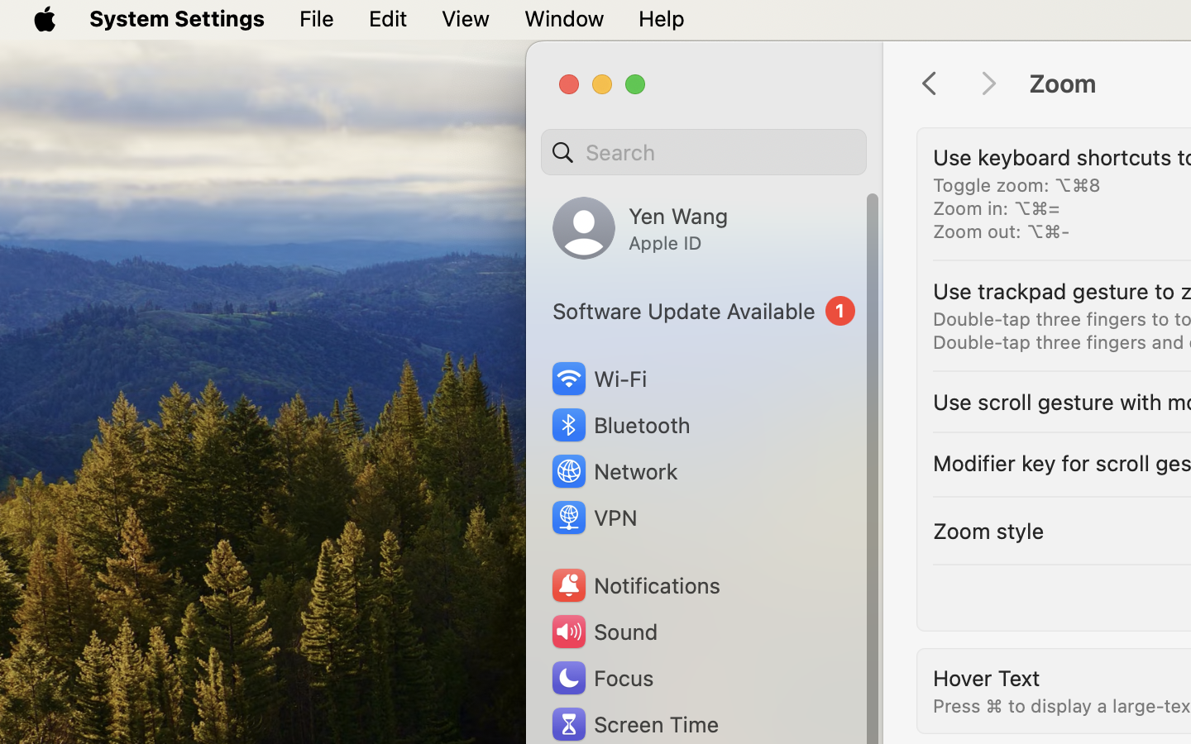 The width and height of the screenshot is (1191, 744). Describe the element at coordinates (1017, 208) in the screenshot. I see `Toggle zoom: ⌥⌘8
Zoom in: ⌥⌘=
Zoom out: ⌥⌘-` at that location.